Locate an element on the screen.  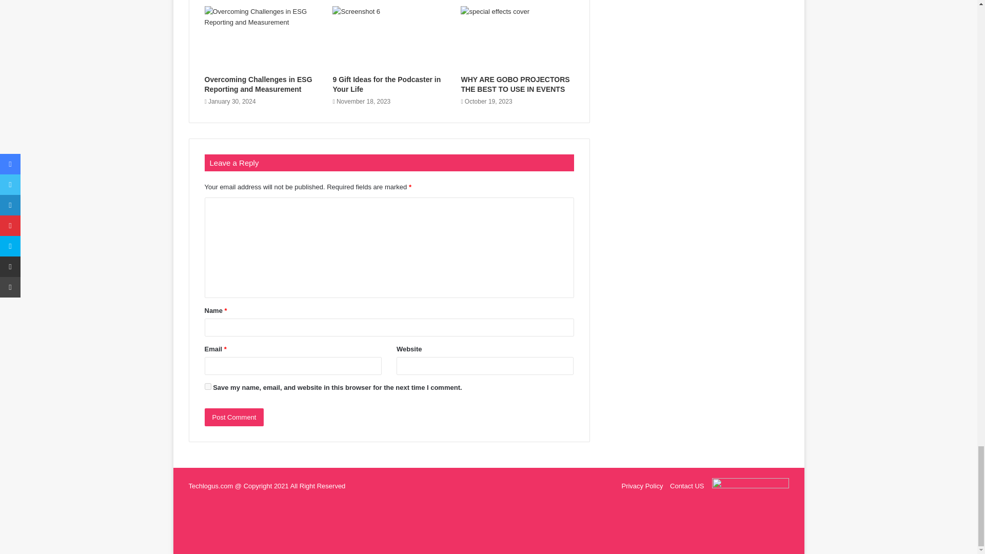
yes is located at coordinates (207, 387).